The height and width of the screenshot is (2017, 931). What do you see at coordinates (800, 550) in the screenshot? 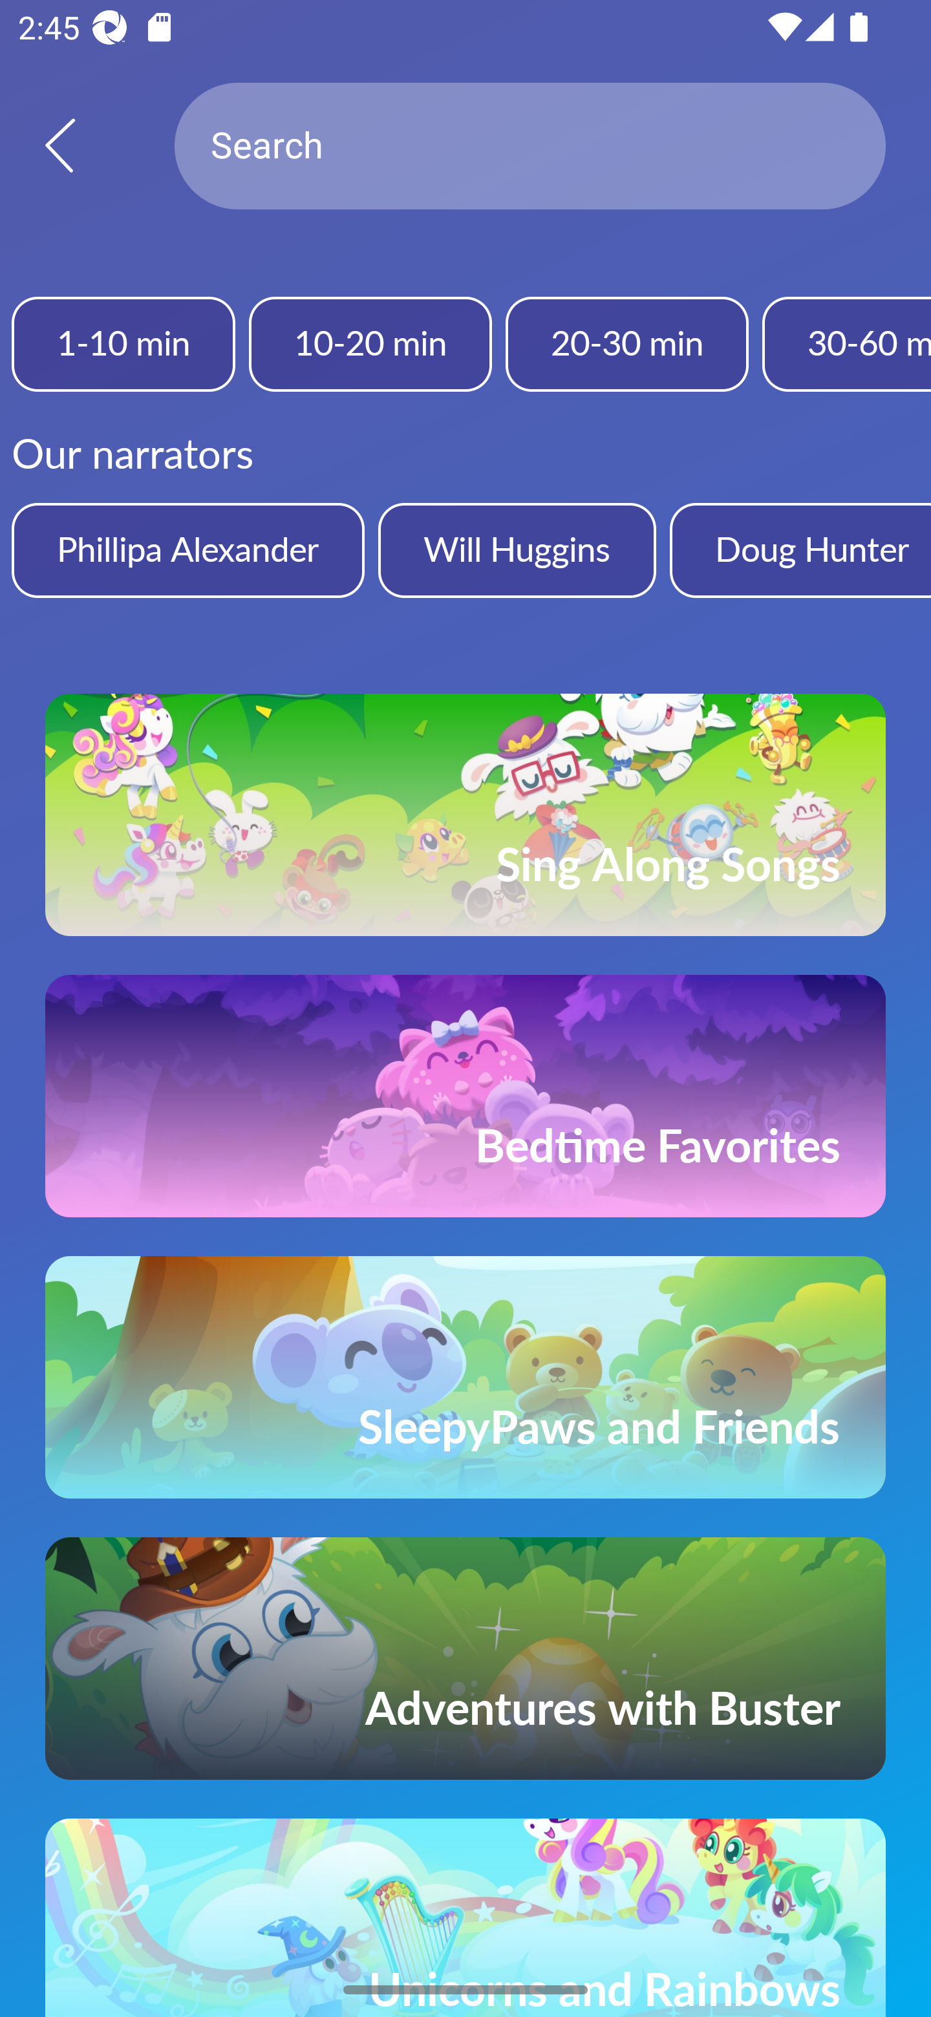
I see `Doug Hunter` at bounding box center [800, 550].